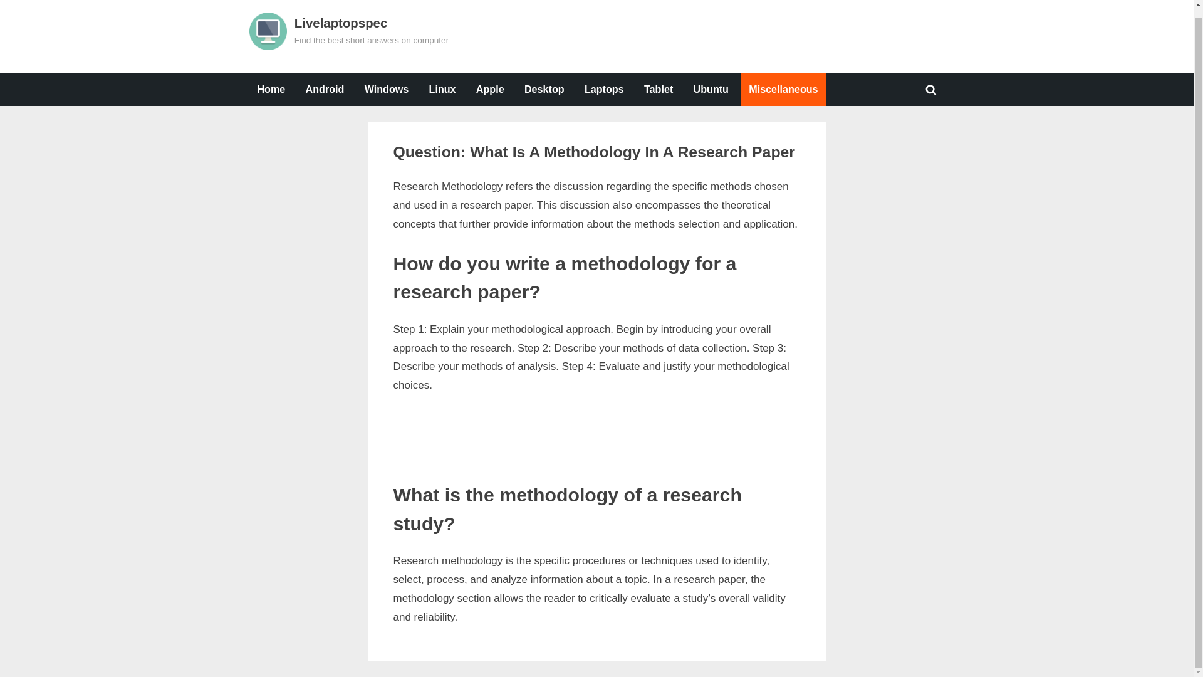  Describe the element at coordinates (442, 89) in the screenshot. I see `Ubuntu` at that location.